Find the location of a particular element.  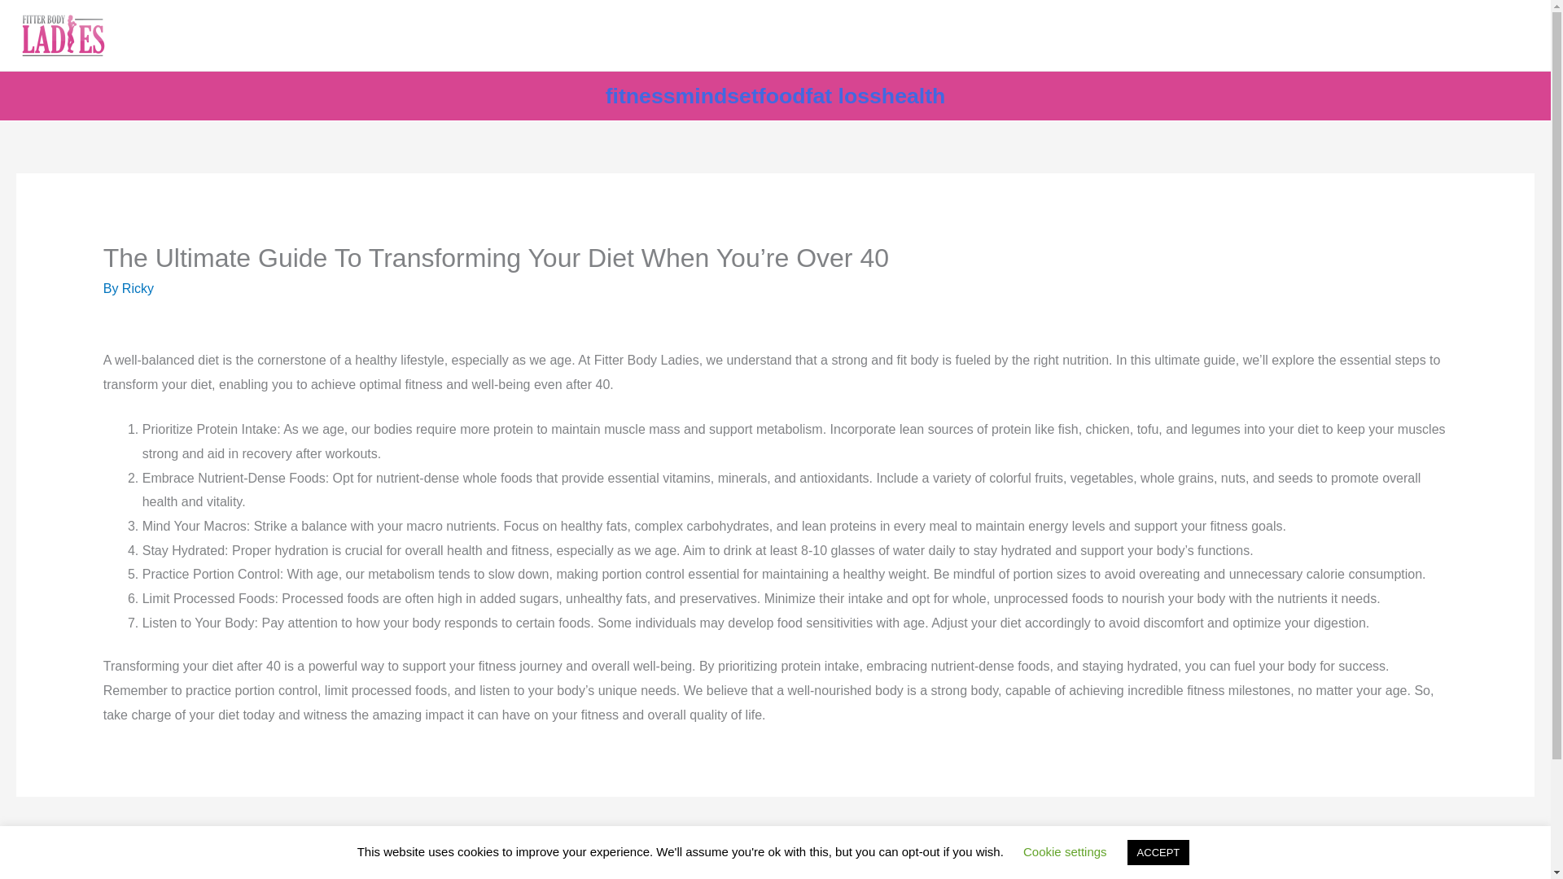

health is located at coordinates (913, 95).